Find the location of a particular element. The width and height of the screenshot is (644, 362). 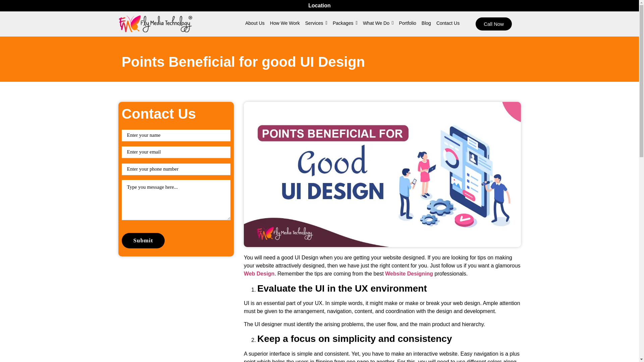

About Us is located at coordinates (255, 23).